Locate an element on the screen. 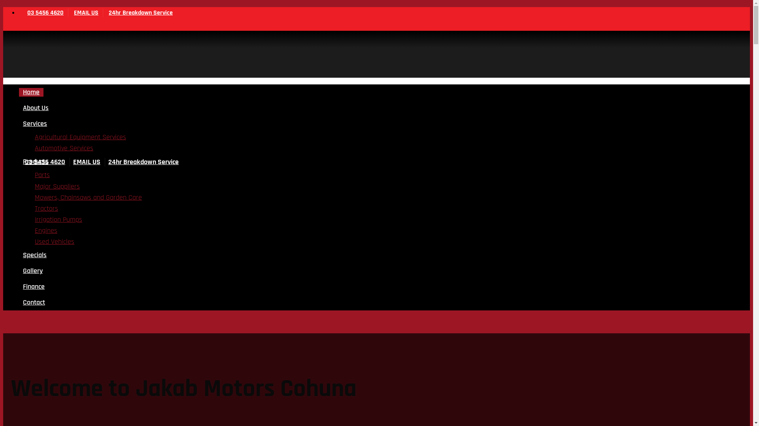 The image size is (759, 426). About Us is located at coordinates (36, 108).